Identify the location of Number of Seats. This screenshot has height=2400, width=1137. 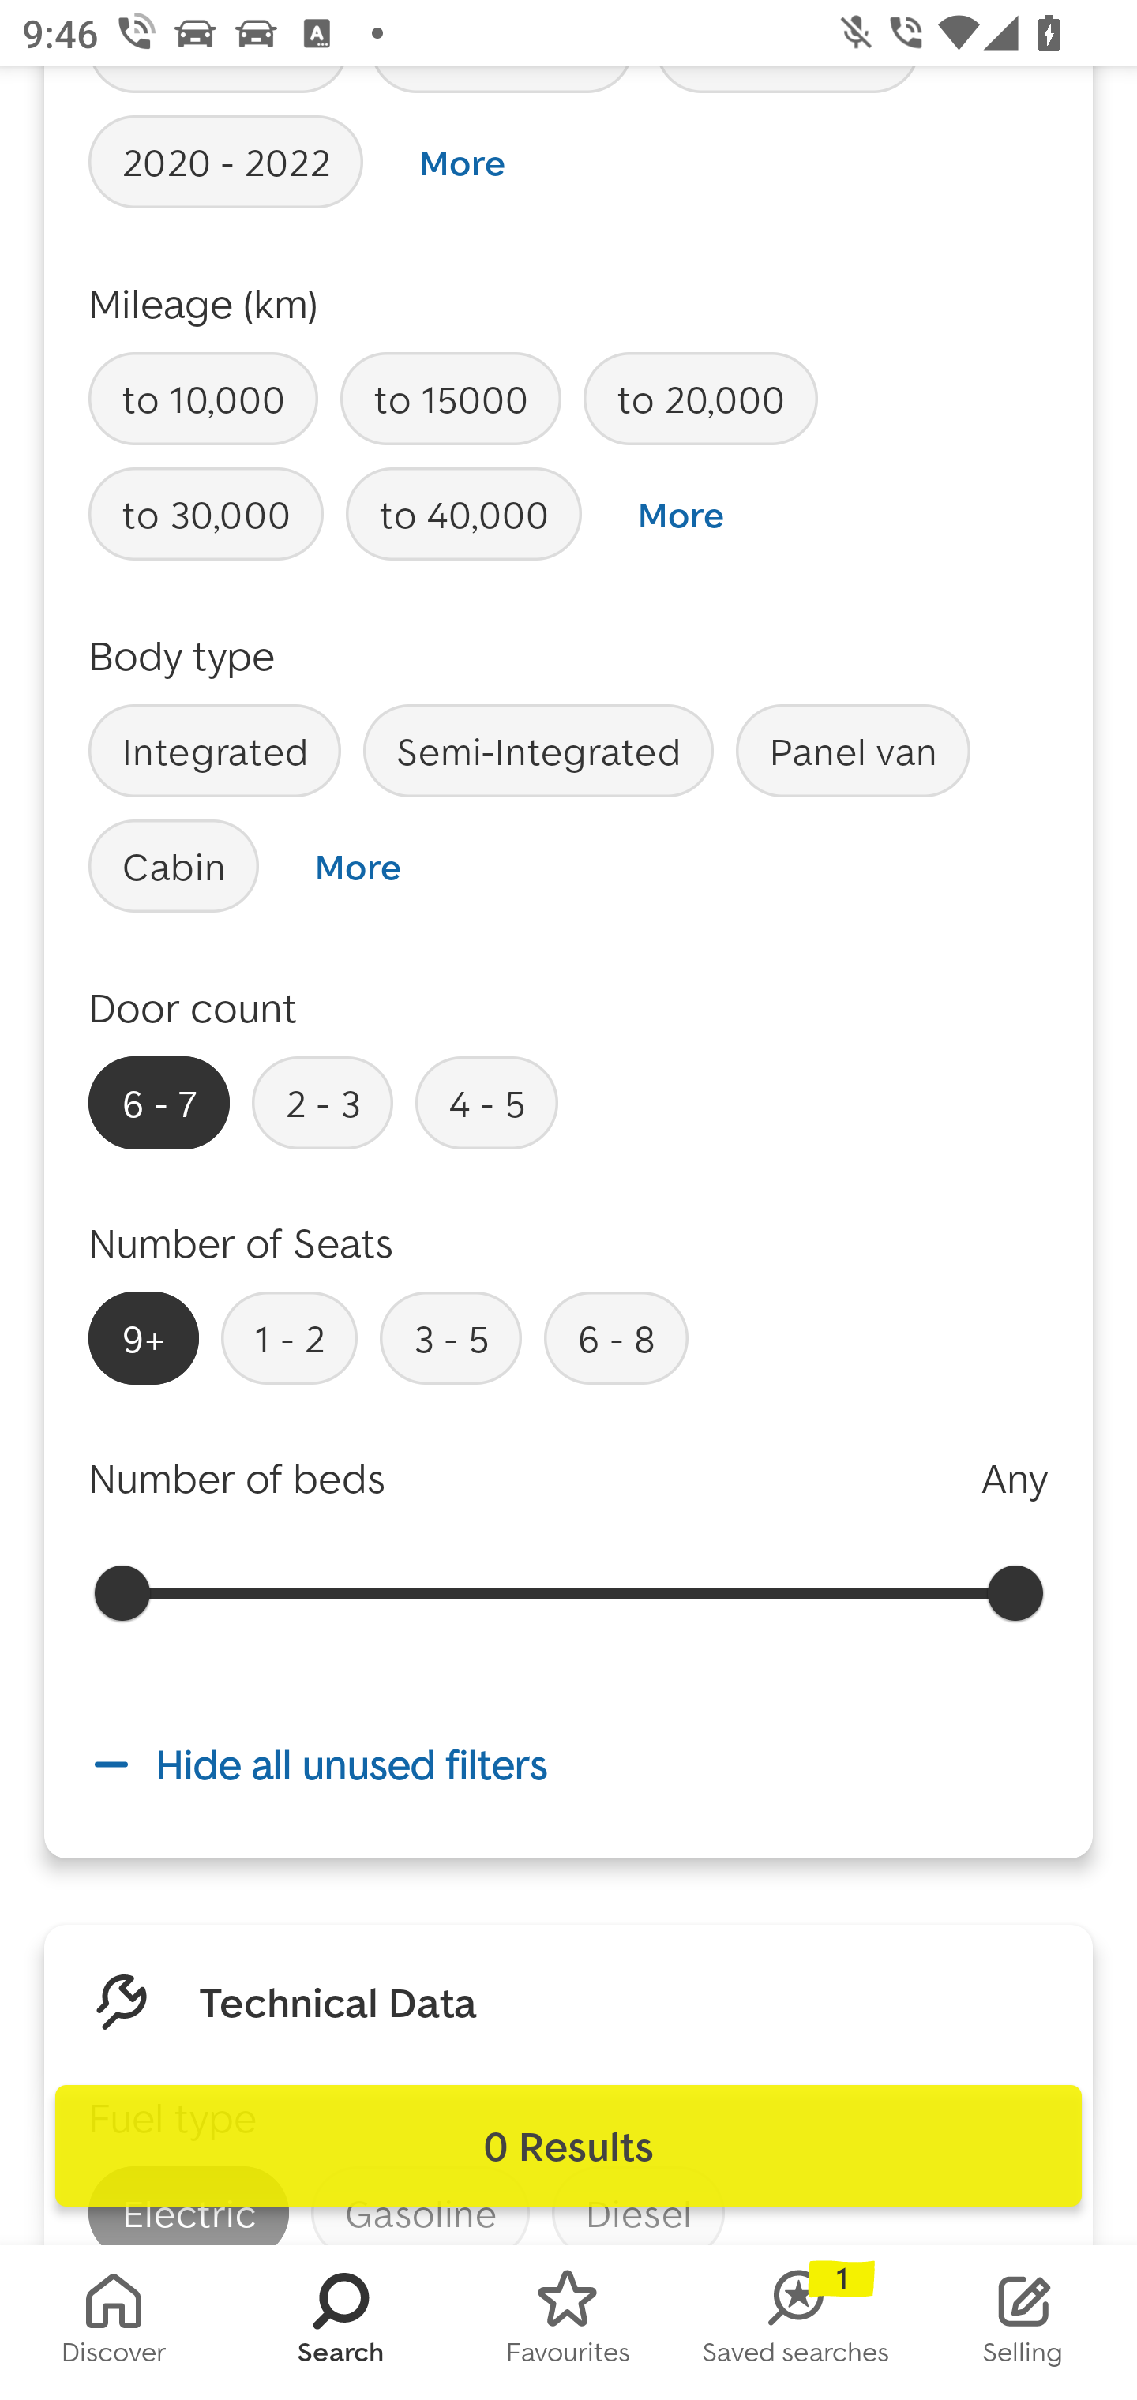
(242, 1243).